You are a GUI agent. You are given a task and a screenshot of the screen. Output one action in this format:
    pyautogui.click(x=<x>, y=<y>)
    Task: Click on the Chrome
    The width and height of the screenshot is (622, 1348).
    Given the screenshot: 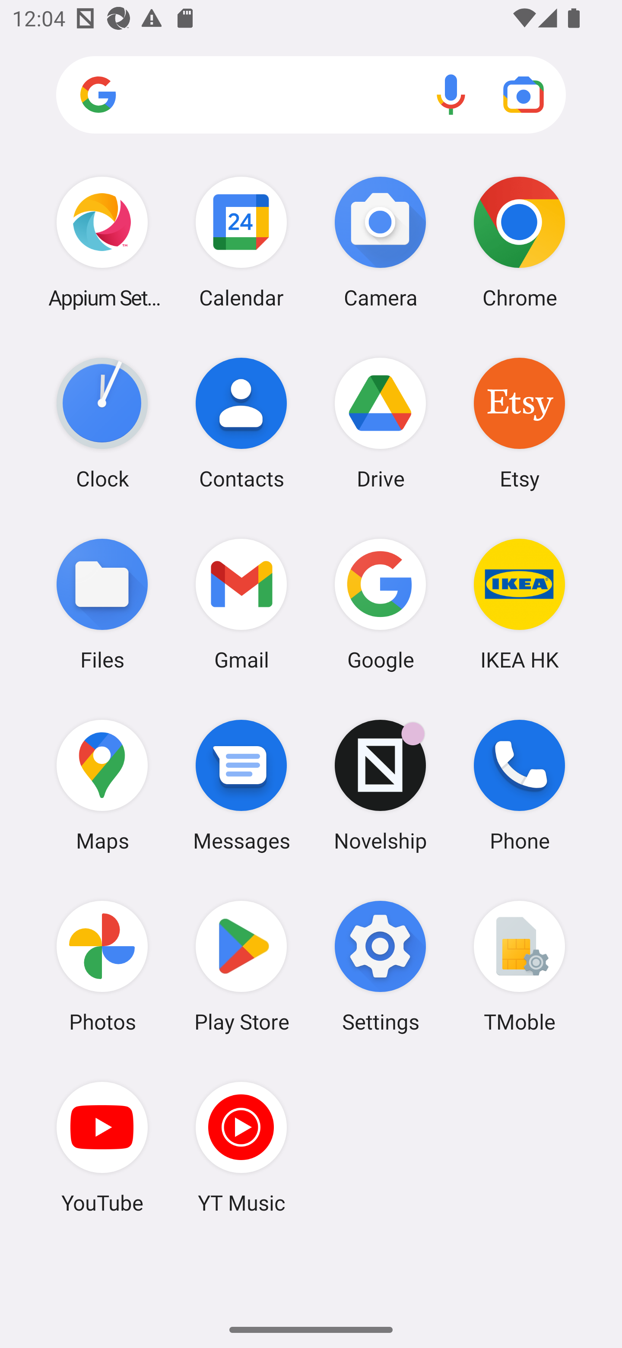 What is the action you would take?
    pyautogui.click(x=519, y=242)
    